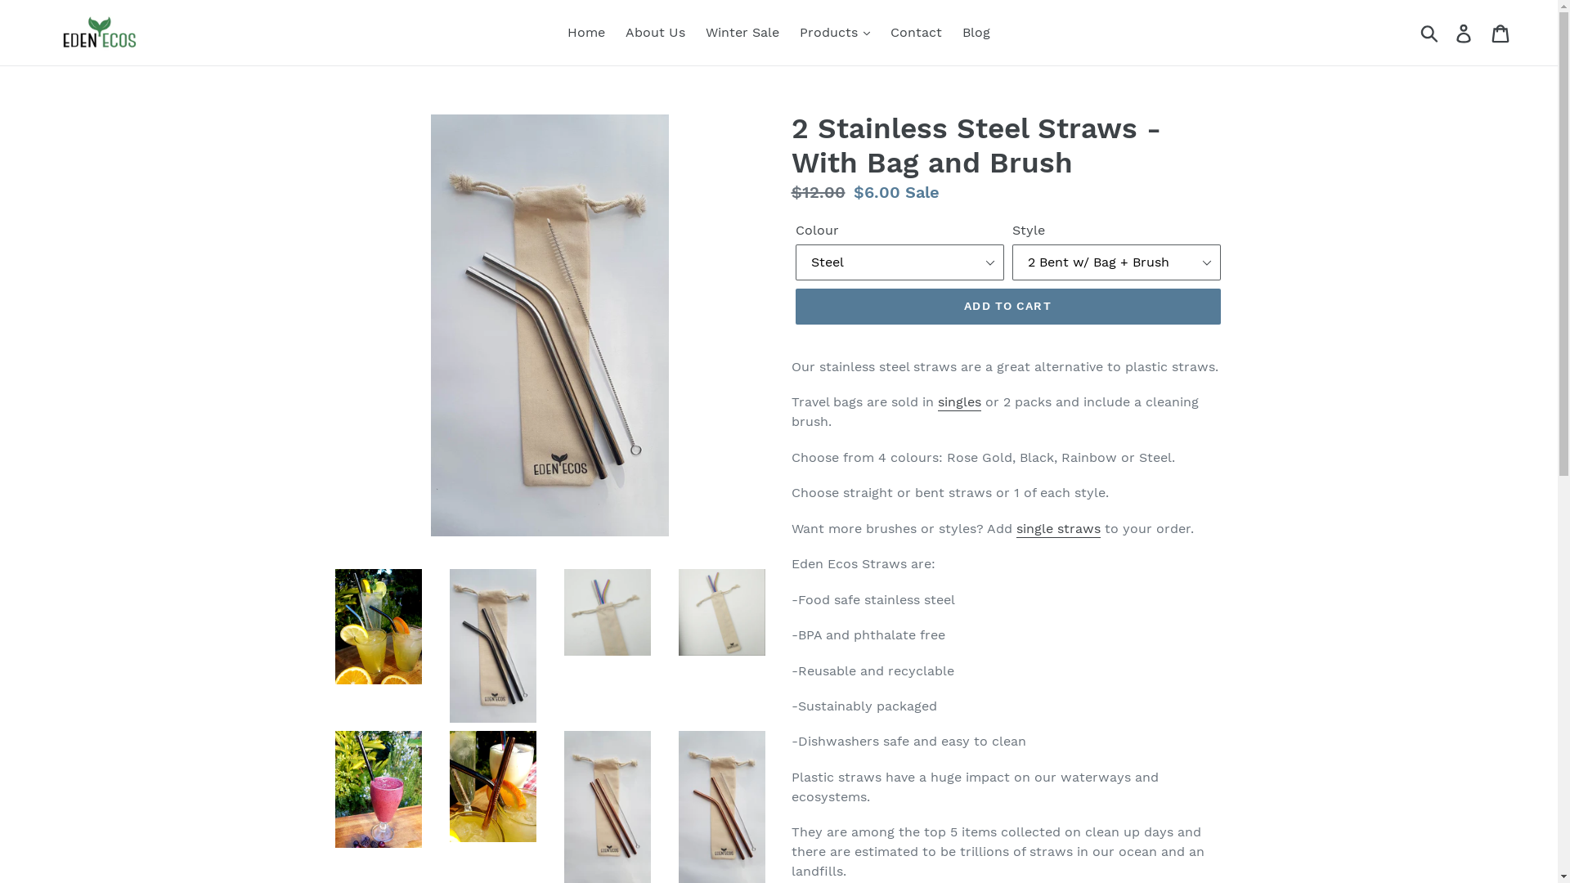 The height and width of the screenshot is (883, 1570). I want to click on Home, so click(586, 33).